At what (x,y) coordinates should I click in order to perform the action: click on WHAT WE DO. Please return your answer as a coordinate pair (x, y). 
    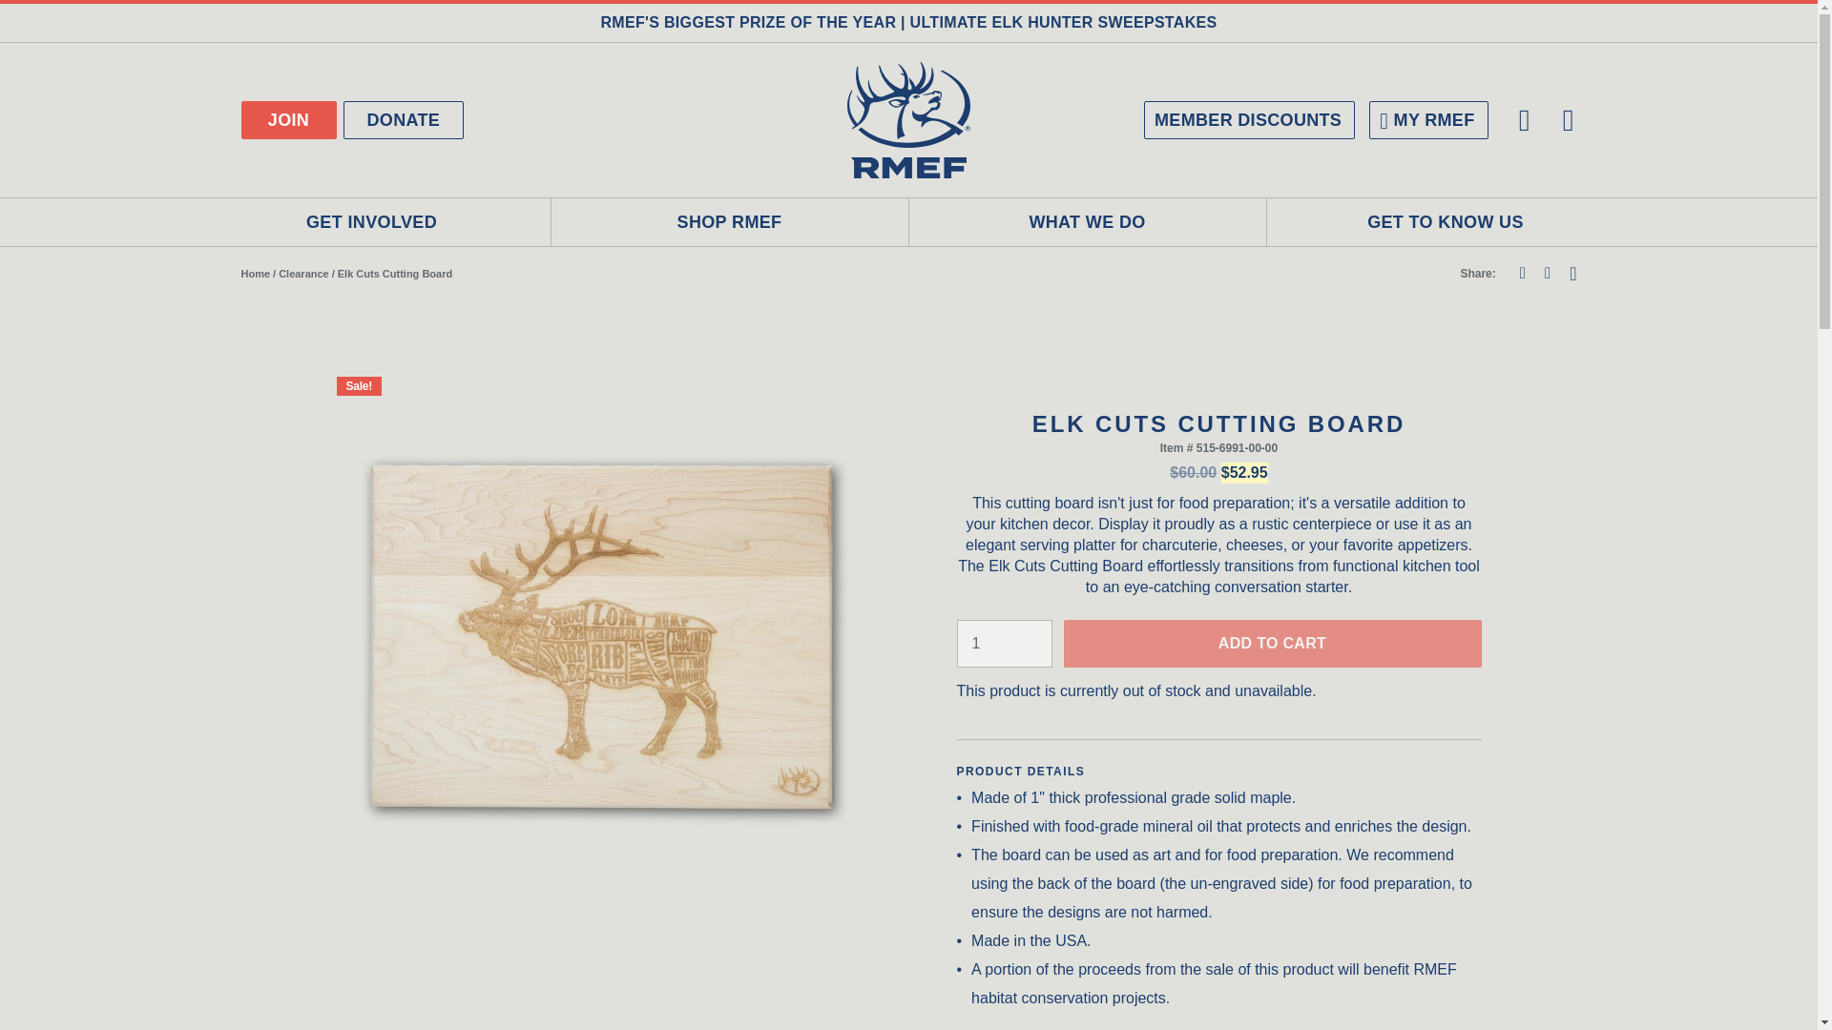
    Looking at the image, I should click on (1087, 222).